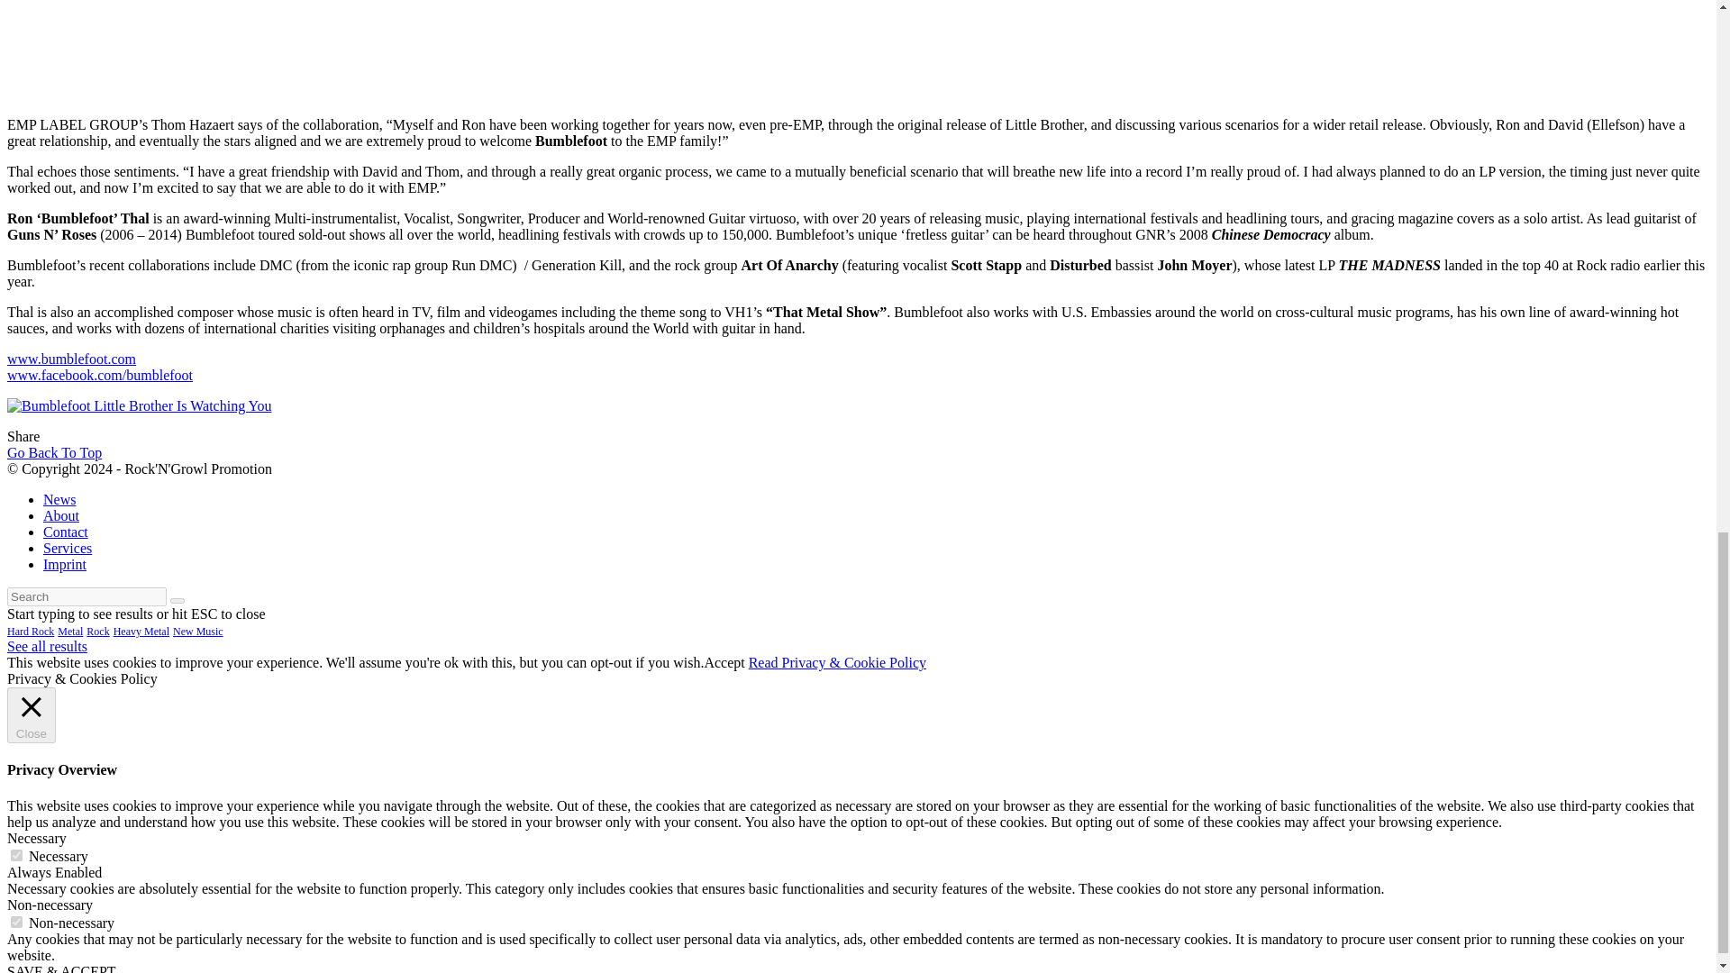  What do you see at coordinates (67, 548) in the screenshot?
I see `Services` at bounding box center [67, 548].